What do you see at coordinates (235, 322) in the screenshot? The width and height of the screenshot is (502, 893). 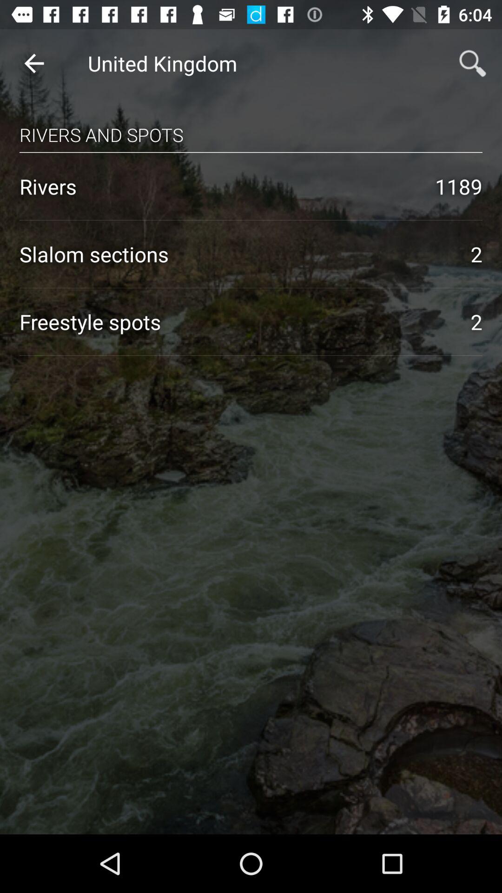 I see `open the icon next to 2 item` at bounding box center [235, 322].